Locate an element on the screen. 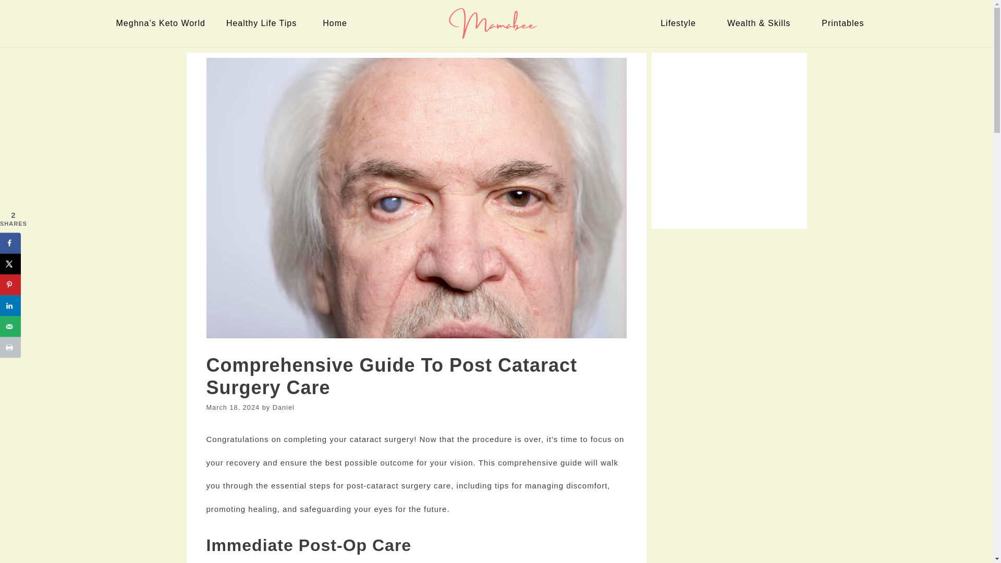 This screenshot has width=1001, height=563. Lifestyle is located at coordinates (680, 23).